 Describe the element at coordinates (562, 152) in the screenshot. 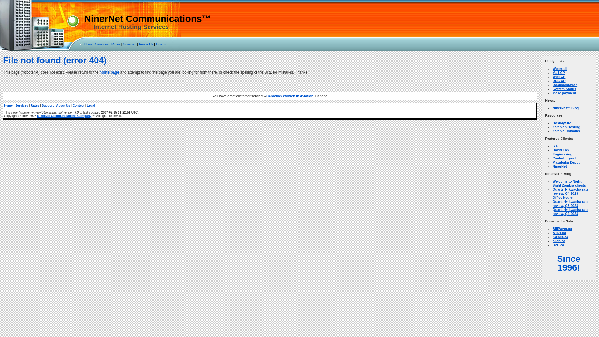

I see `David Lan Engineering` at that location.